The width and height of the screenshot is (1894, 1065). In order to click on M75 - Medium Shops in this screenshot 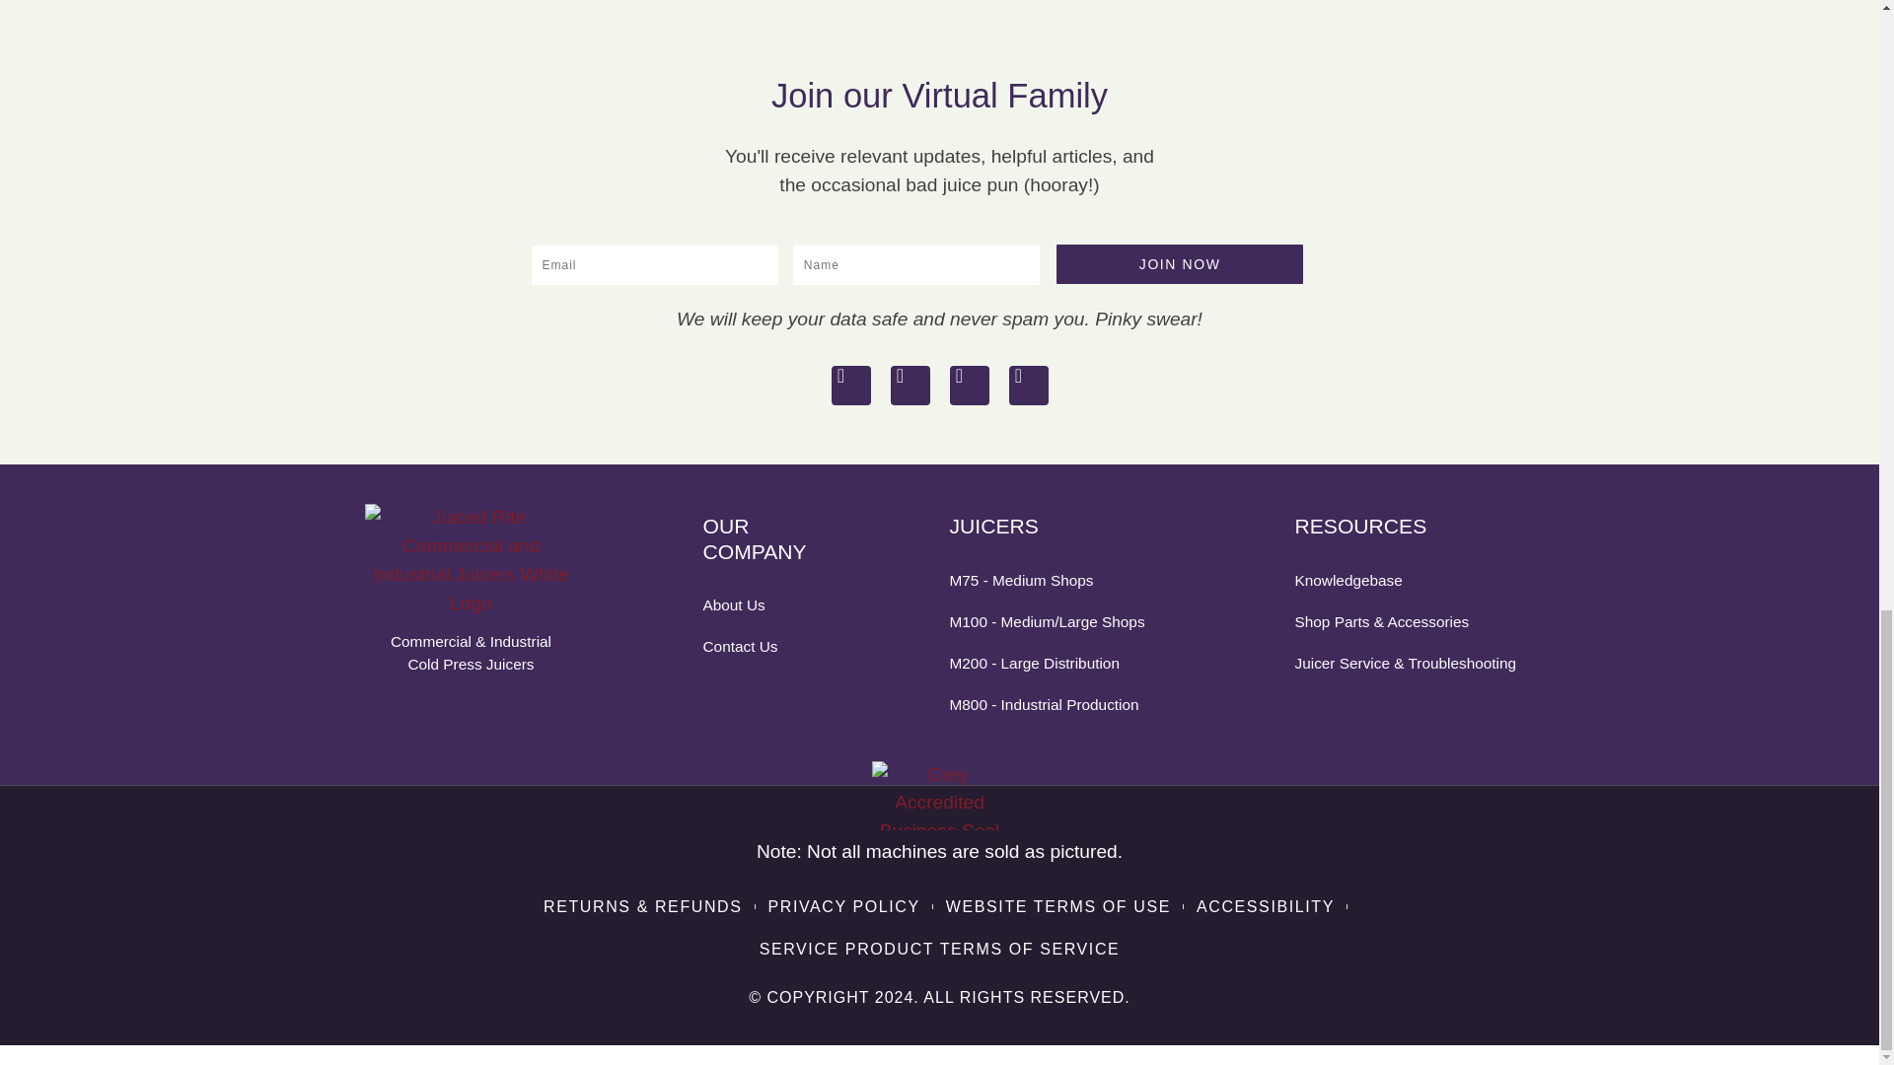, I will do `click(1061, 580)`.